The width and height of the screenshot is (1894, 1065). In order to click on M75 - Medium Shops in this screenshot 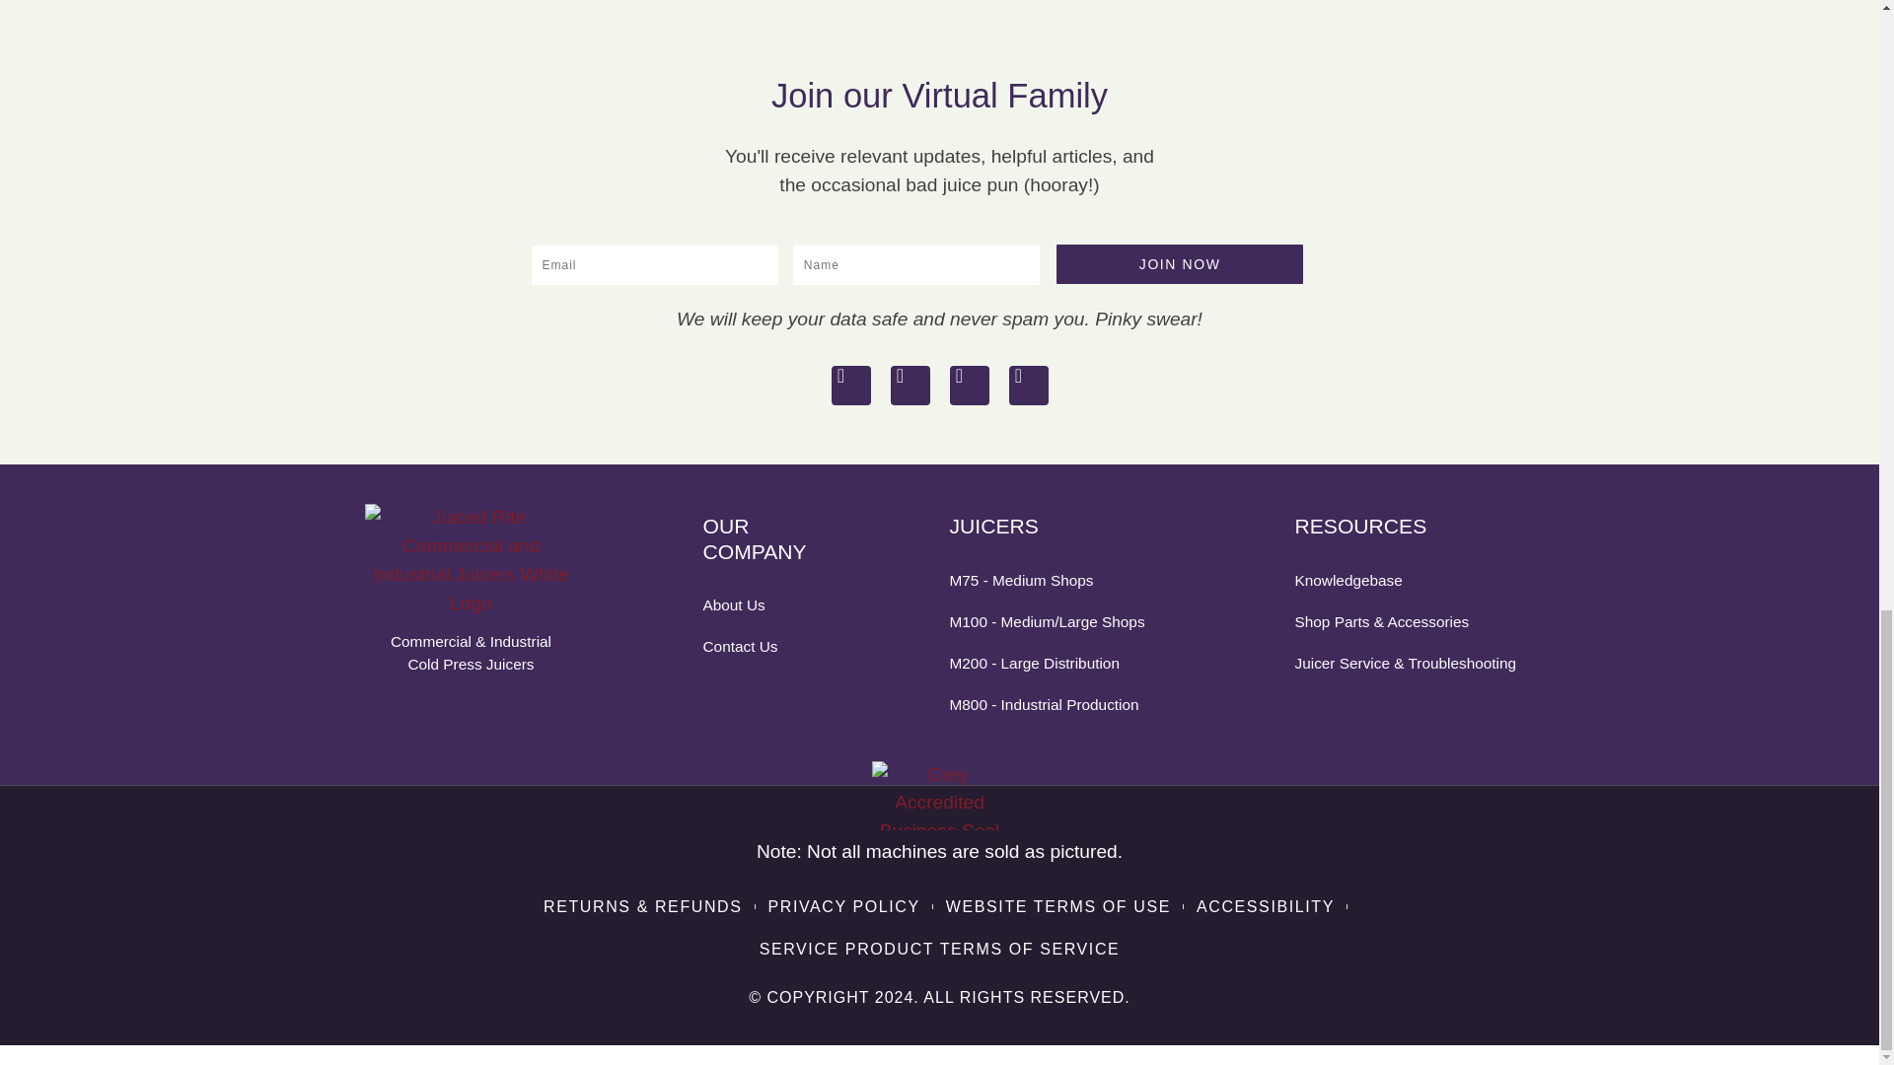, I will do `click(1061, 580)`.